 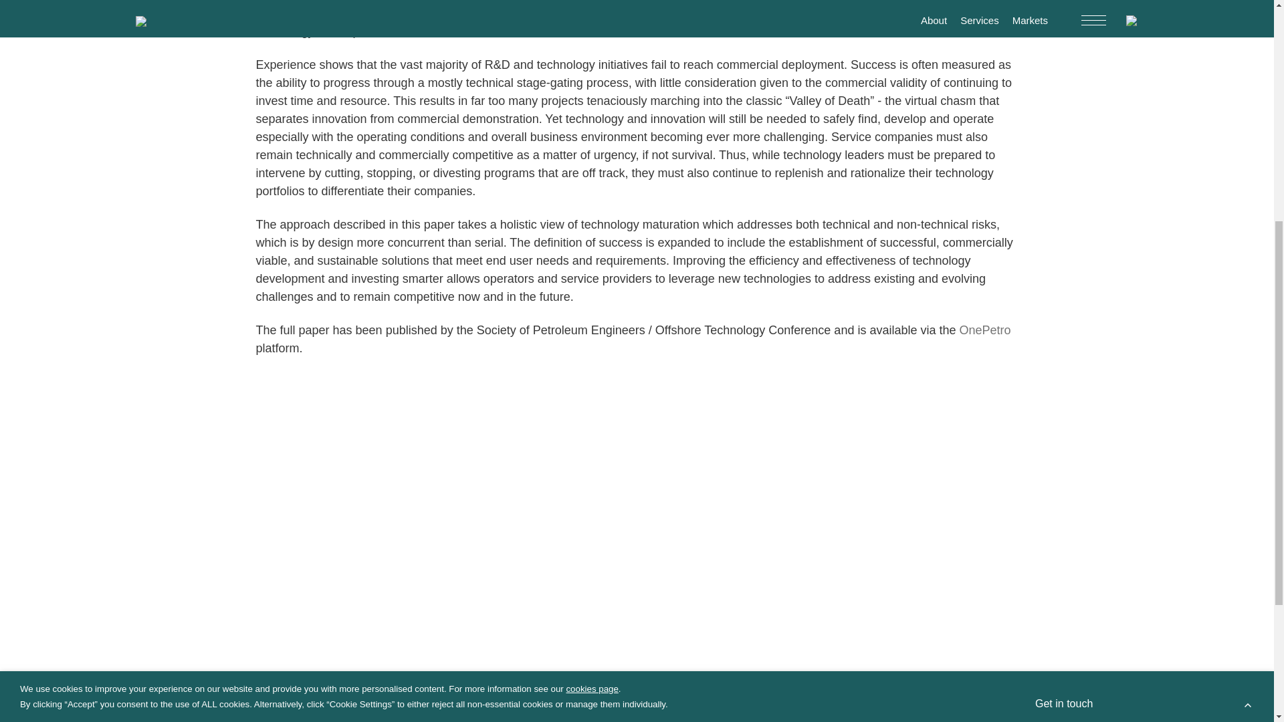 What do you see at coordinates (969, 174) in the screenshot?
I see `Washington DC, USA` at bounding box center [969, 174].